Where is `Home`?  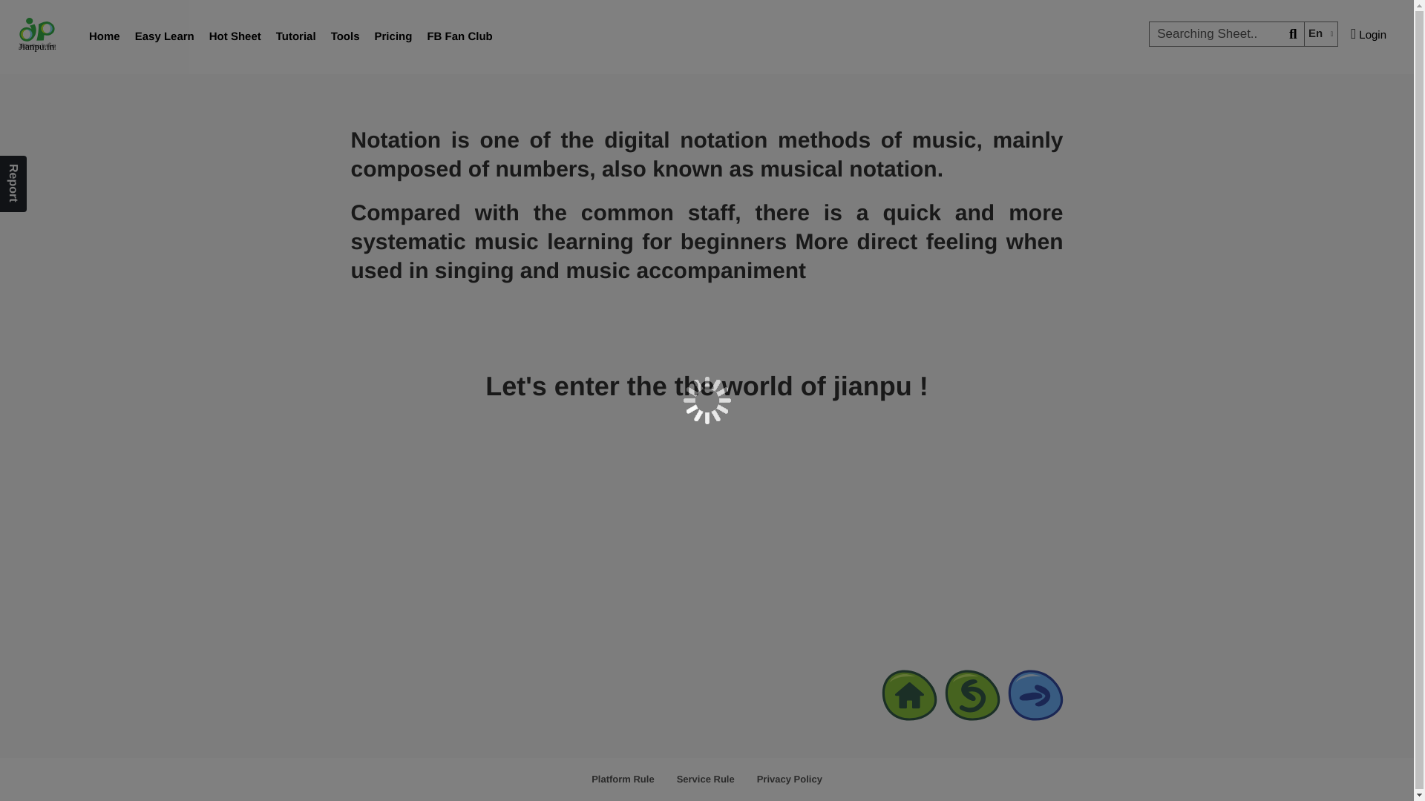 Home is located at coordinates (104, 37).